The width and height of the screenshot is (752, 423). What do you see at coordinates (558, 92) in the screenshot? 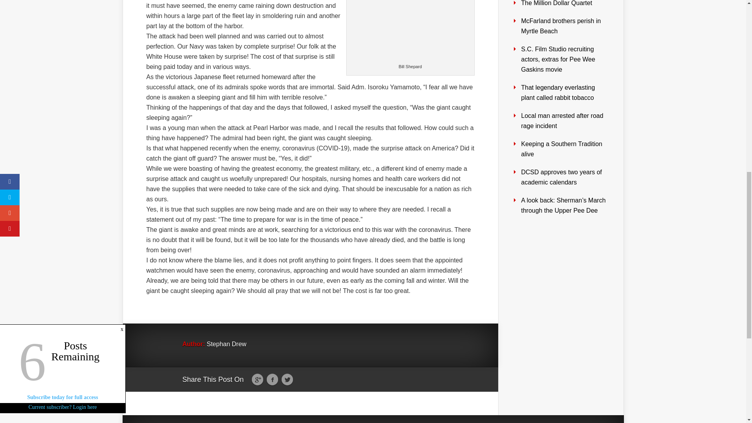
I see `That legendary everlasting plant called rabbit tobacco` at bounding box center [558, 92].